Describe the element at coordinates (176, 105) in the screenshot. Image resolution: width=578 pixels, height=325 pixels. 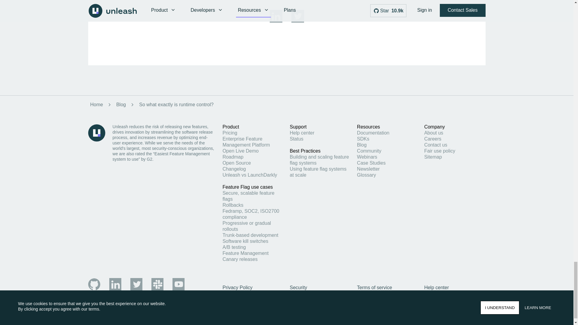
I see `So what exactly is runtime control?` at that location.